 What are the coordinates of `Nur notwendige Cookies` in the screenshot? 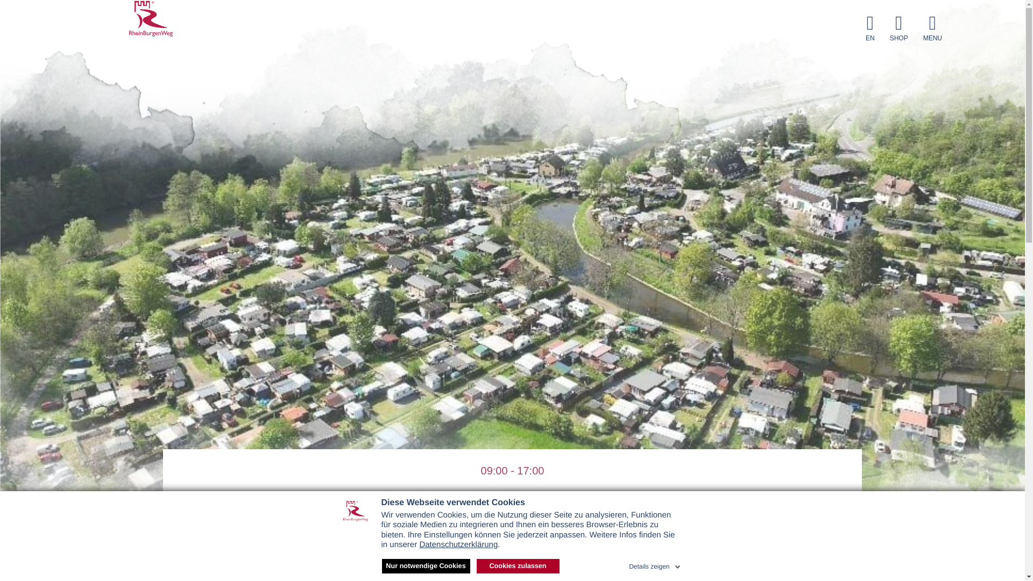 It's located at (426, 566).